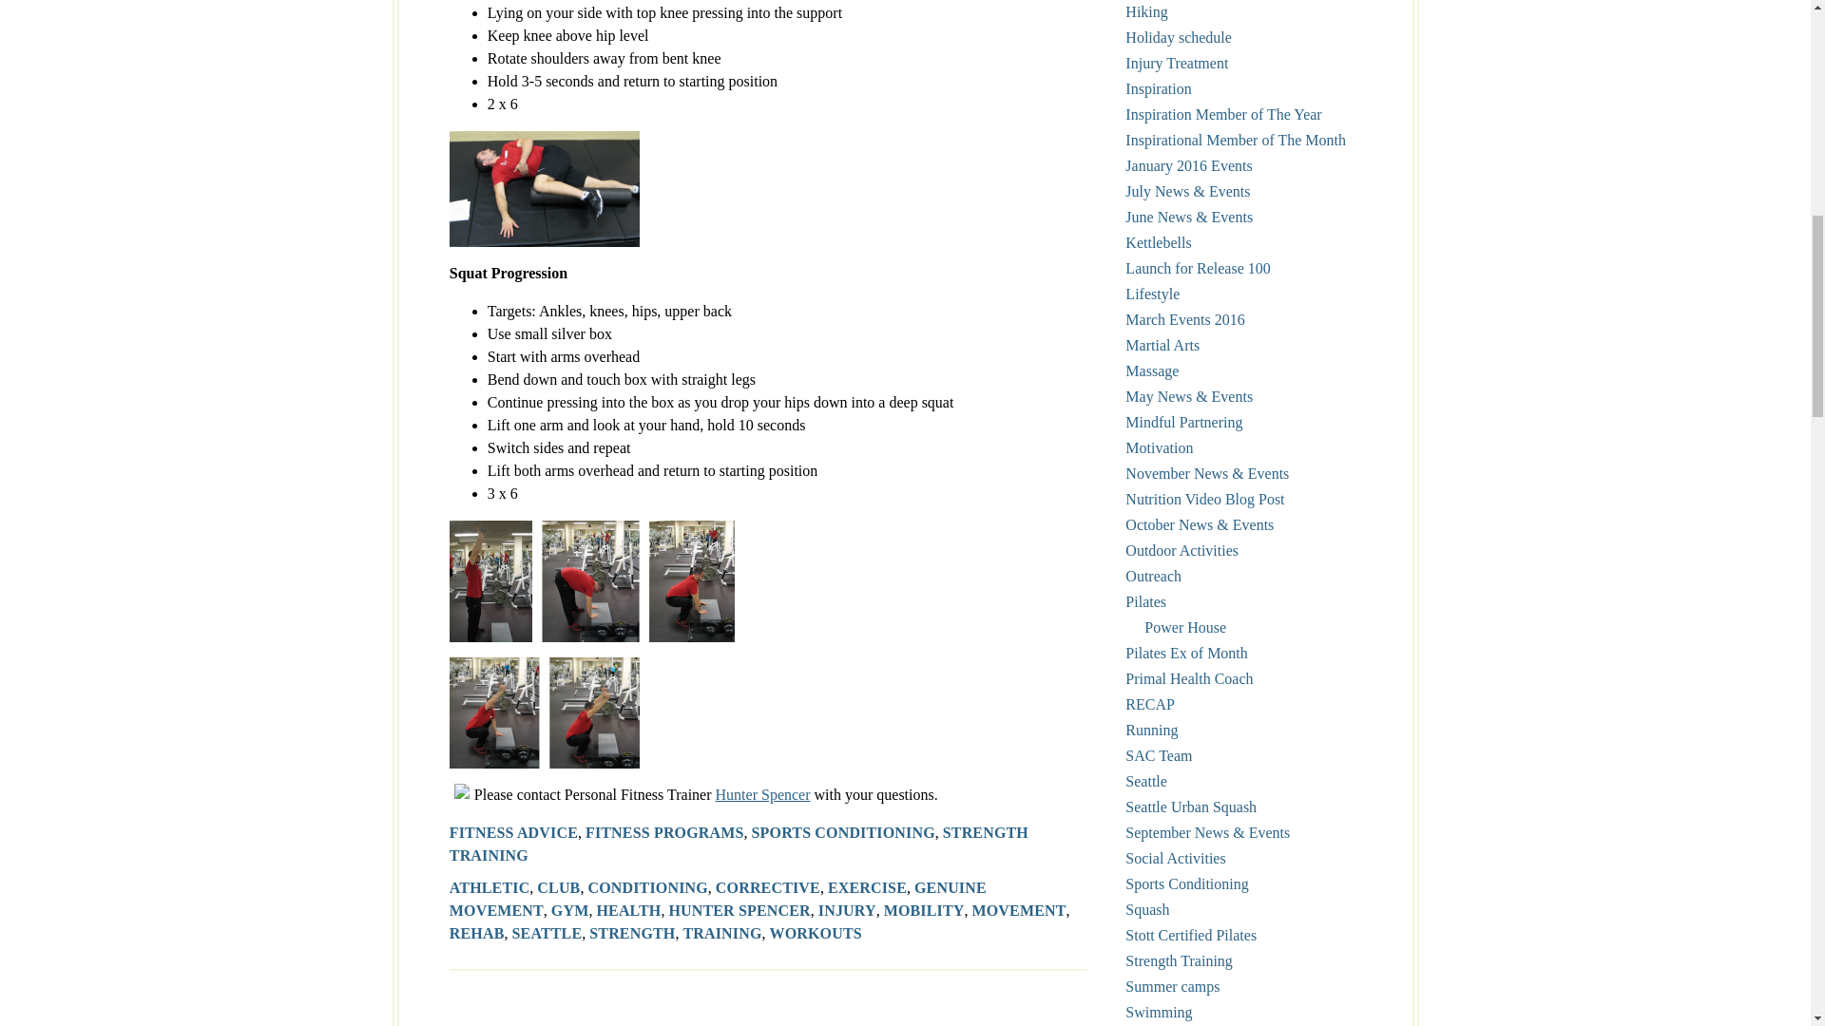 This screenshot has width=1825, height=1026. I want to click on CONDITIONING, so click(647, 887).